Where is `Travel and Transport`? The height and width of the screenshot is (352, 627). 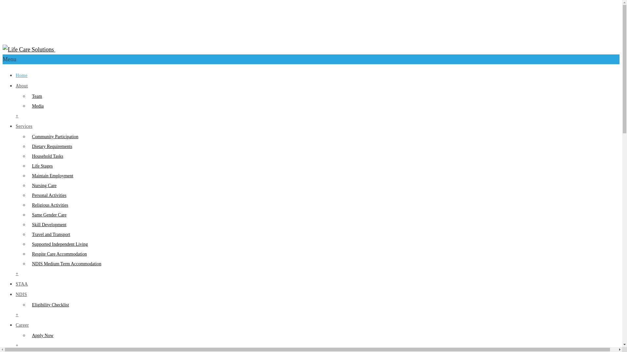 Travel and Transport is located at coordinates (50, 235).